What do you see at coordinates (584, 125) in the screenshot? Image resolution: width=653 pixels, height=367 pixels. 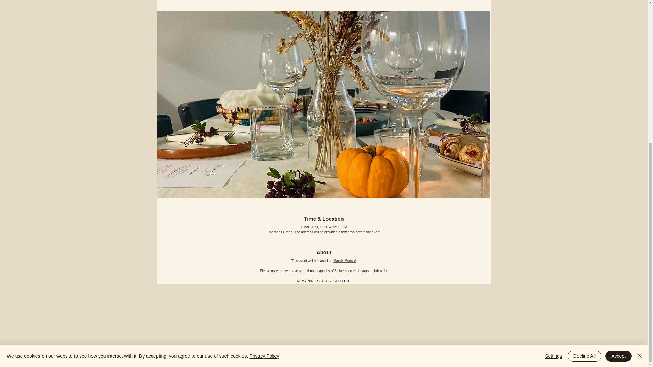 I see `Decline All` at bounding box center [584, 125].